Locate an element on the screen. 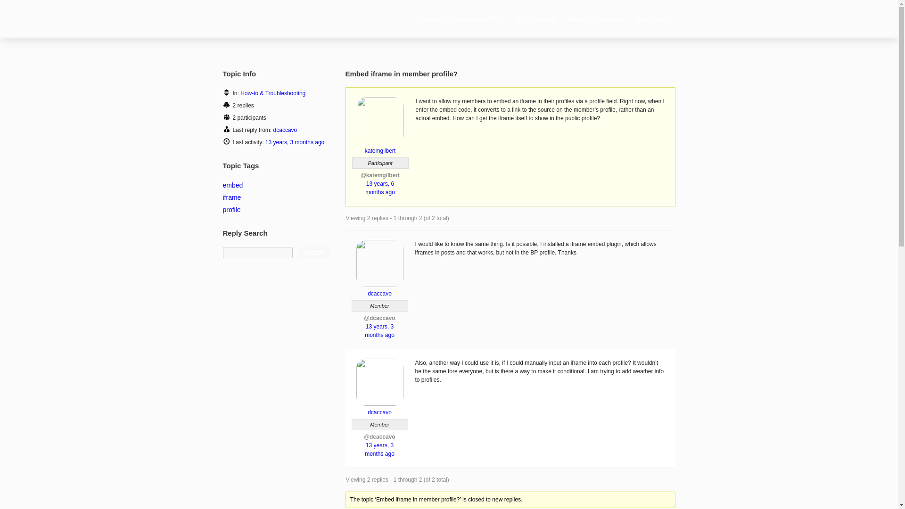 The height and width of the screenshot is (509, 905). News is located at coordinates (577, 19).